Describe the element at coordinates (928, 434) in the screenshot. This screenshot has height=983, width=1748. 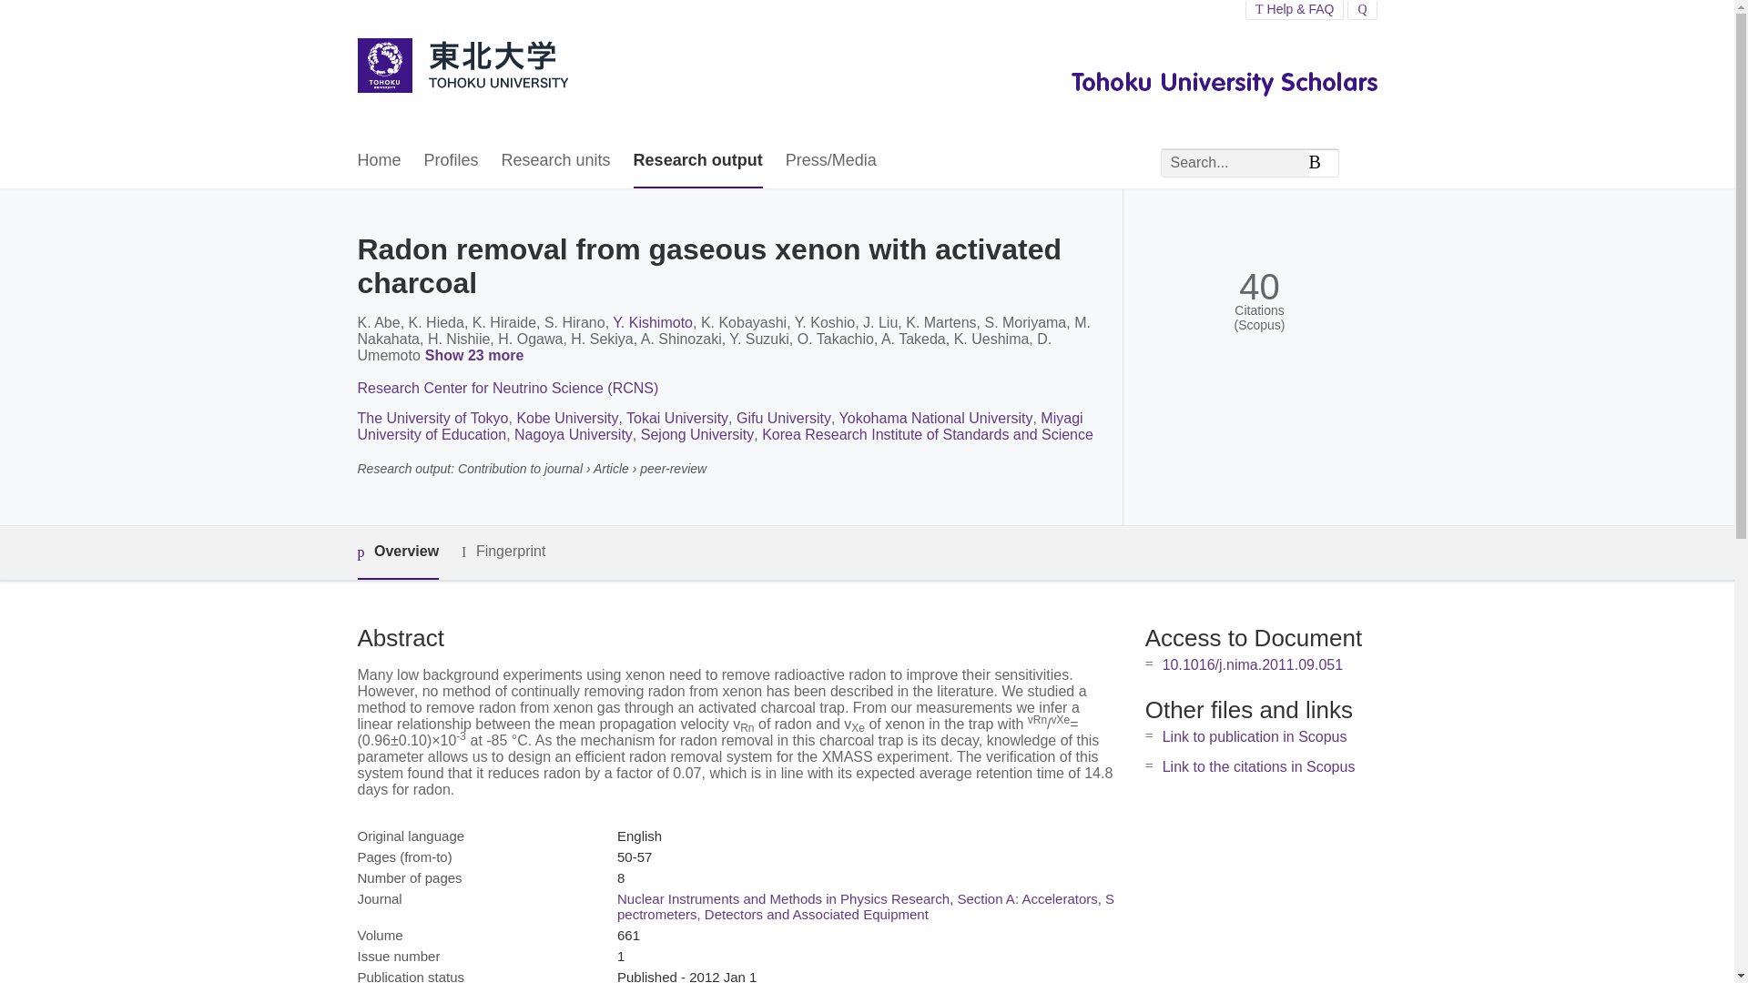
I see `Korea Research Institute of Standards and Science` at that location.